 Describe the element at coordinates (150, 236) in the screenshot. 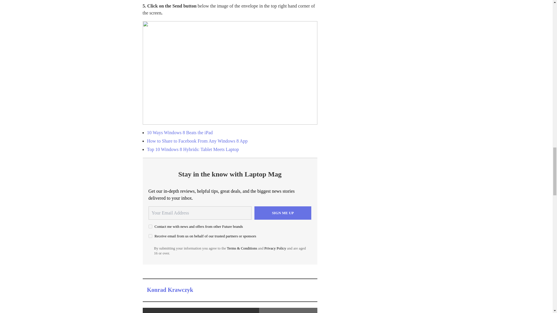

I see `on` at that location.